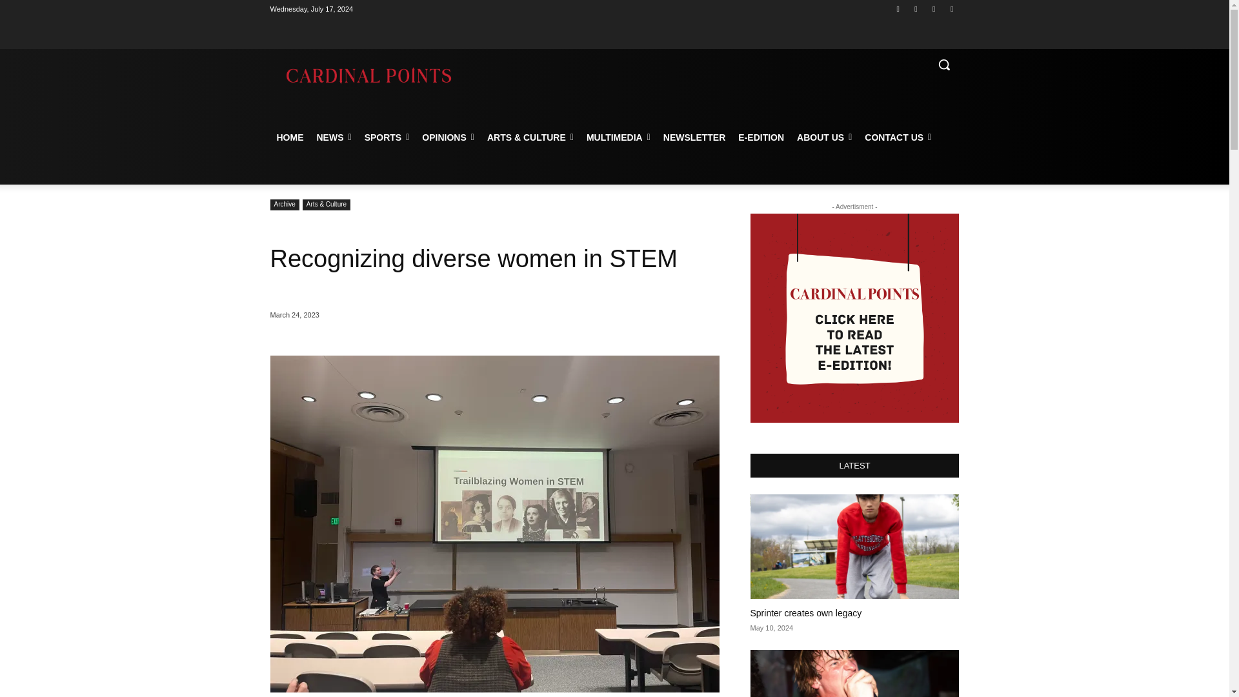 This screenshot has width=1239, height=697. What do you see at coordinates (334, 137) in the screenshot?
I see `NEWS` at bounding box center [334, 137].